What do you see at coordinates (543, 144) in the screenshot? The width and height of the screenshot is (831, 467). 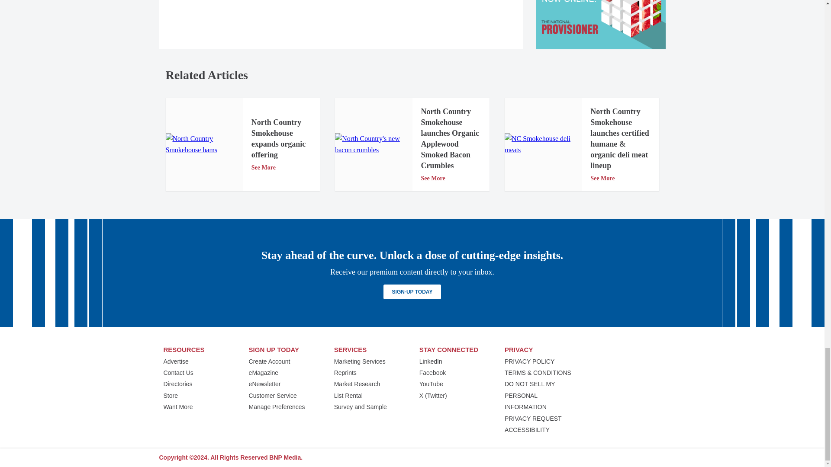 I see `NC Smokehouse deli meats` at bounding box center [543, 144].